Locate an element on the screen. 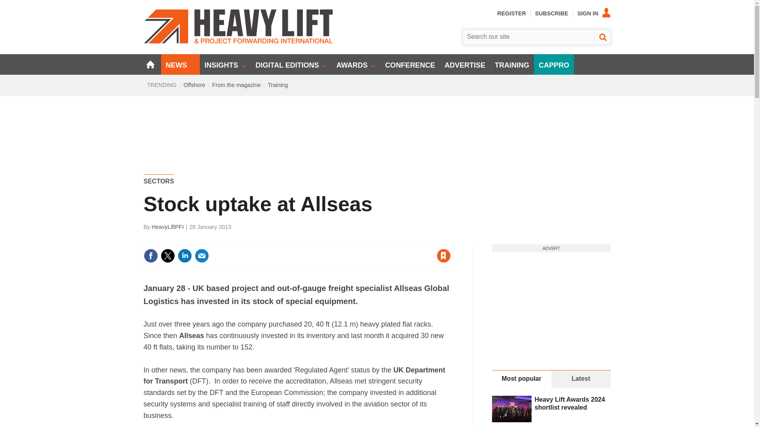 Image resolution: width=760 pixels, height=427 pixels. Share this on Linked in is located at coordinates (184, 255).